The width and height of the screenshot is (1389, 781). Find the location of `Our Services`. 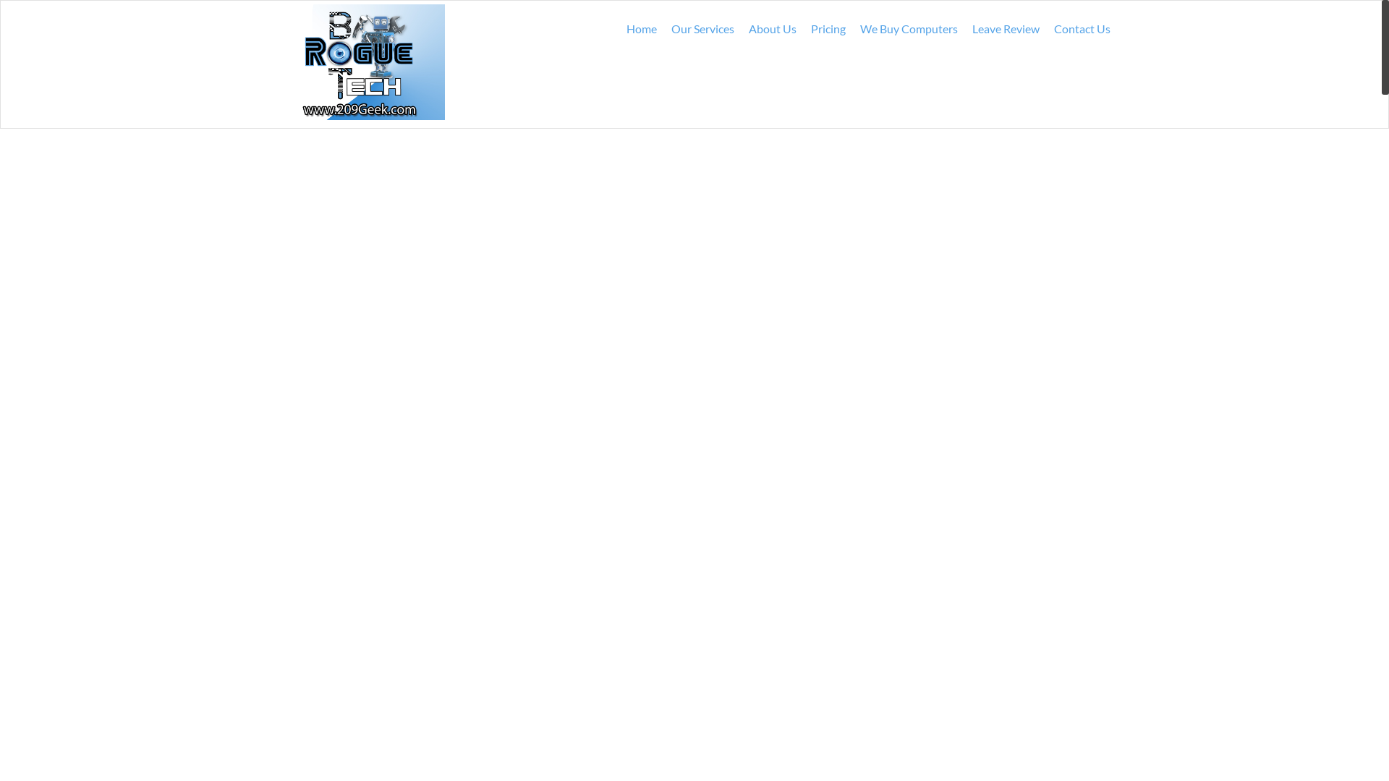

Our Services is located at coordinates (703, 29).